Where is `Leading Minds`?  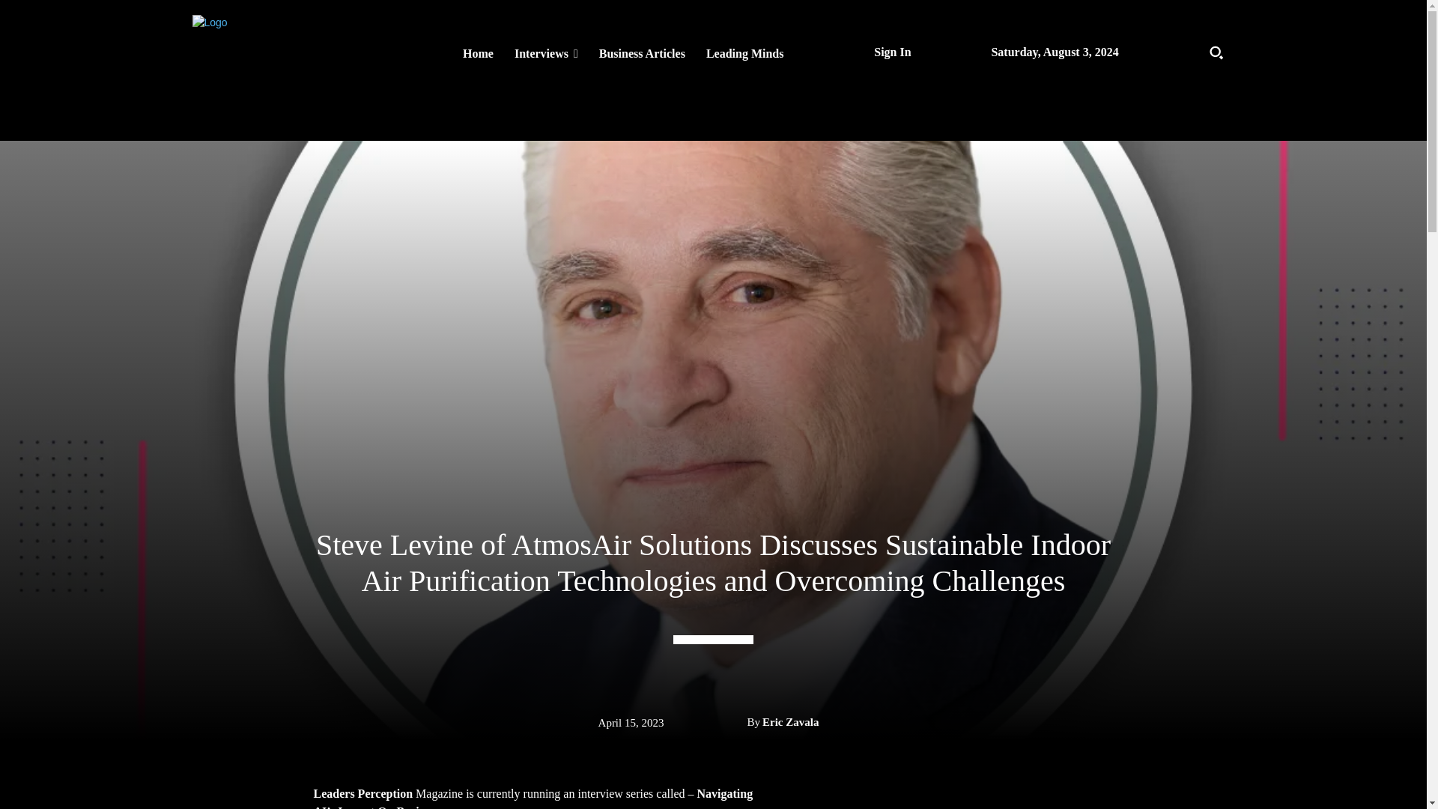 Leading Minds is located at coordinates (745, 53).